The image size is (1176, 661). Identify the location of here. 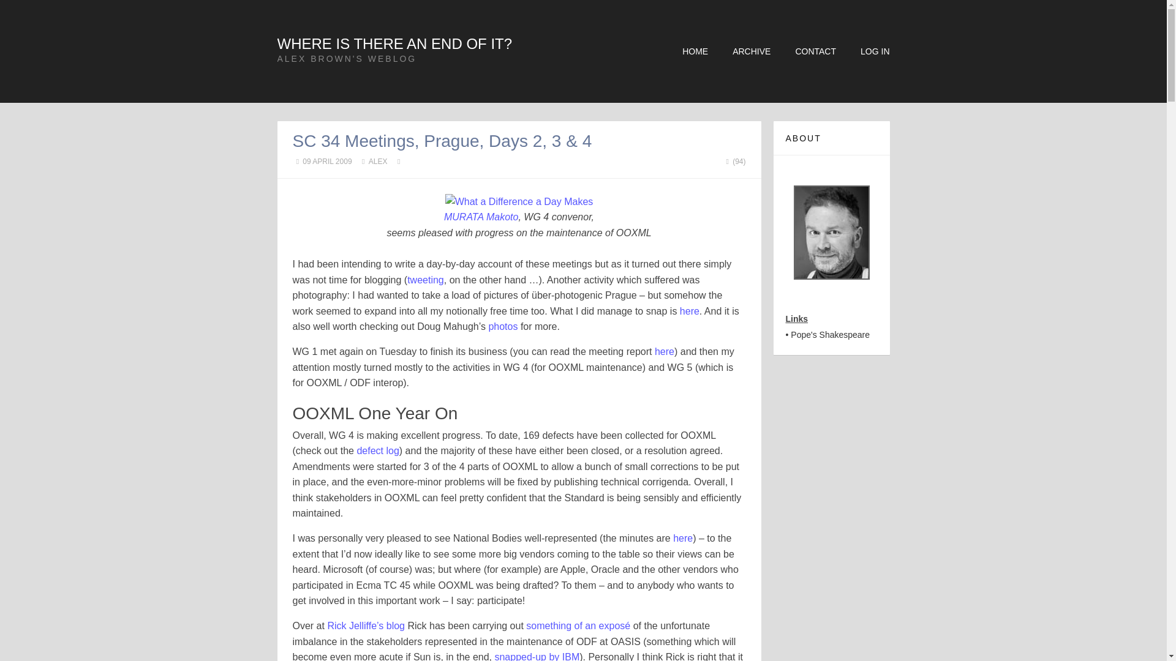
(690, 311).